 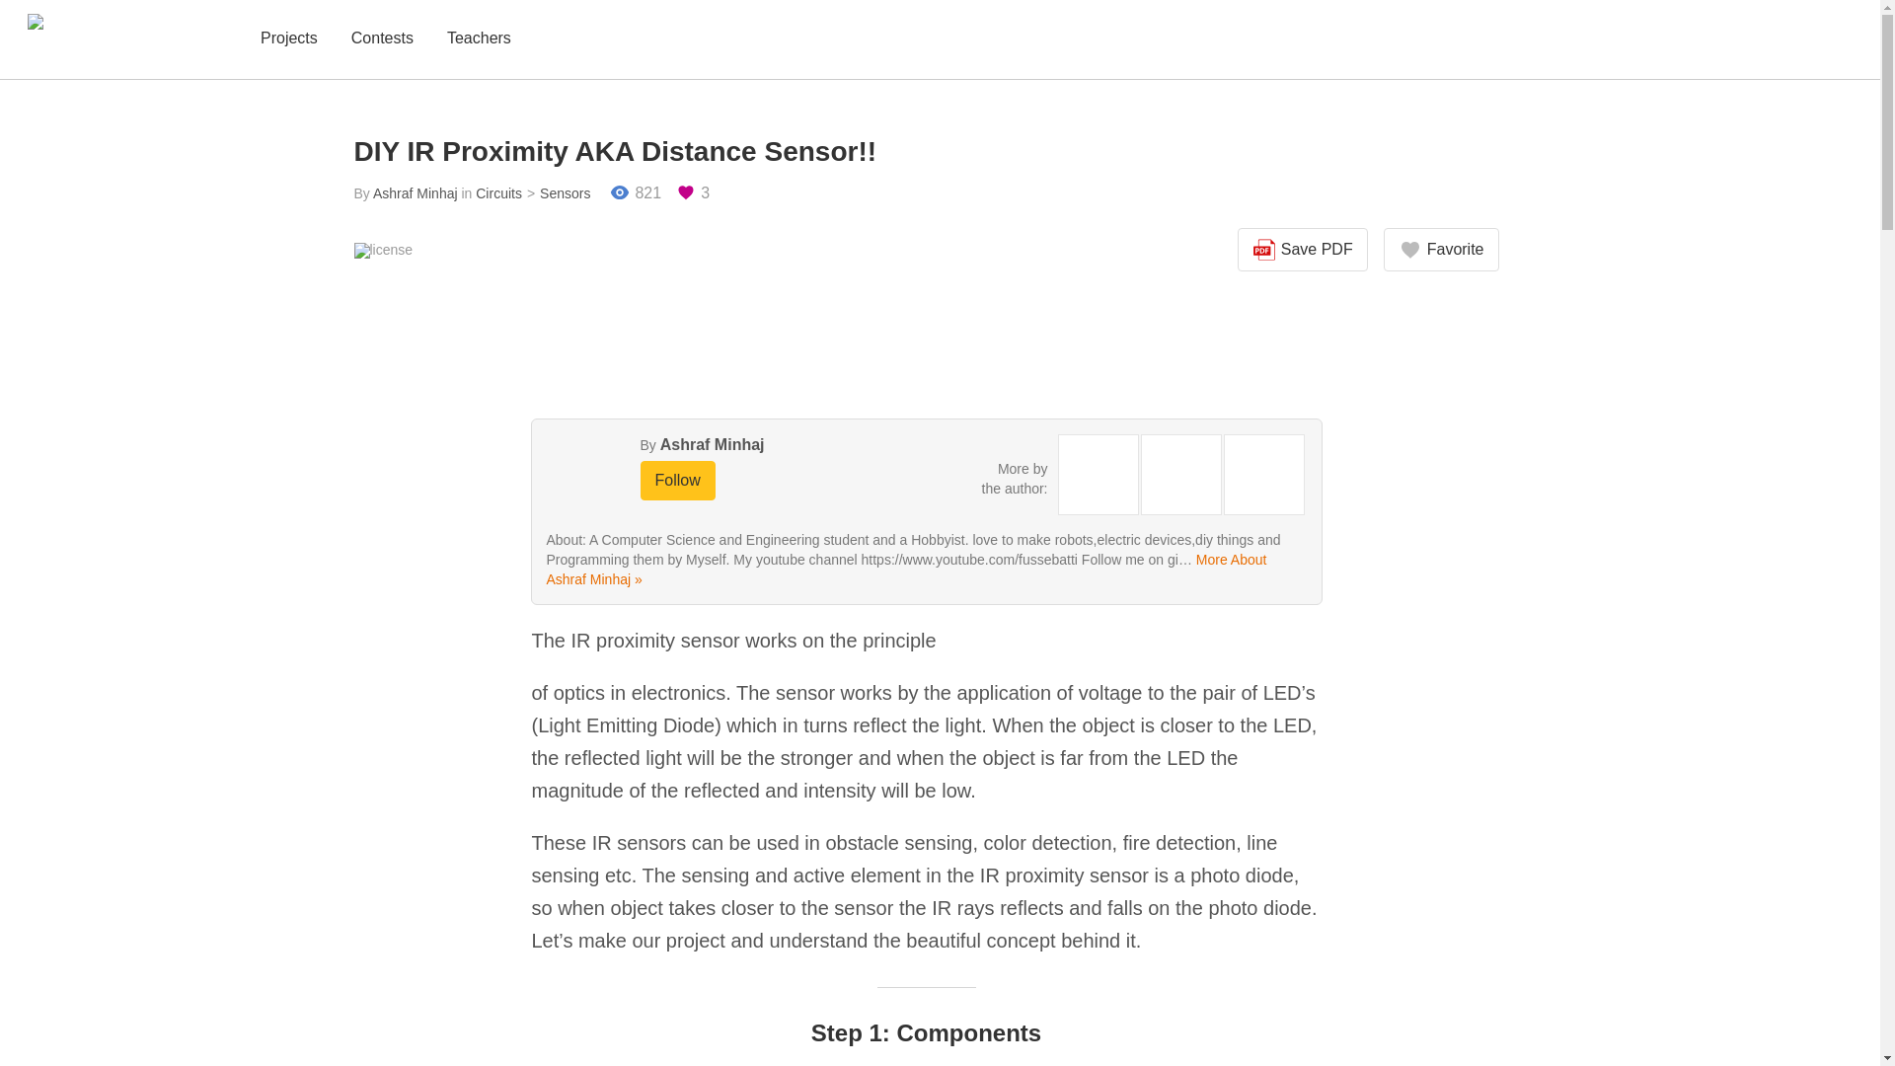 I want to click on Ashraf Minhaj, so click(x=416, y=193).